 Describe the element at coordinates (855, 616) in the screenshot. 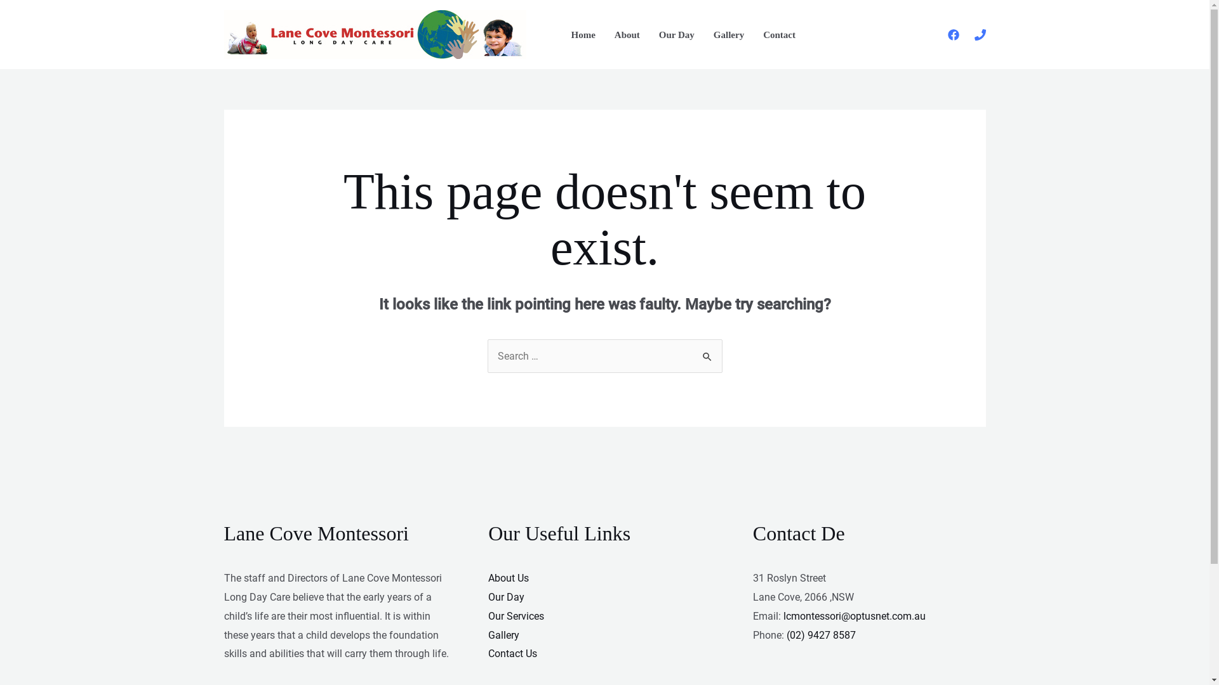

I see `lcmontessori@optusnet.com.au` at that location.